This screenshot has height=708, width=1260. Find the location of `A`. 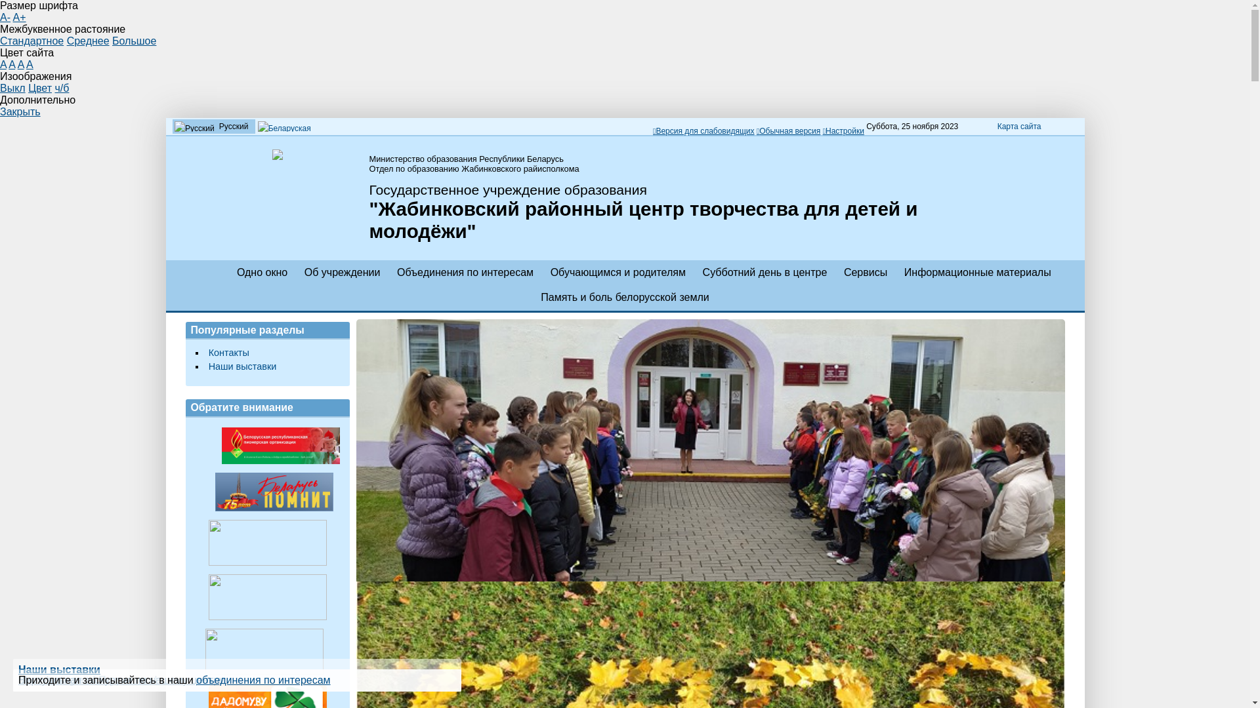

A is located at coordinates (21, 64).